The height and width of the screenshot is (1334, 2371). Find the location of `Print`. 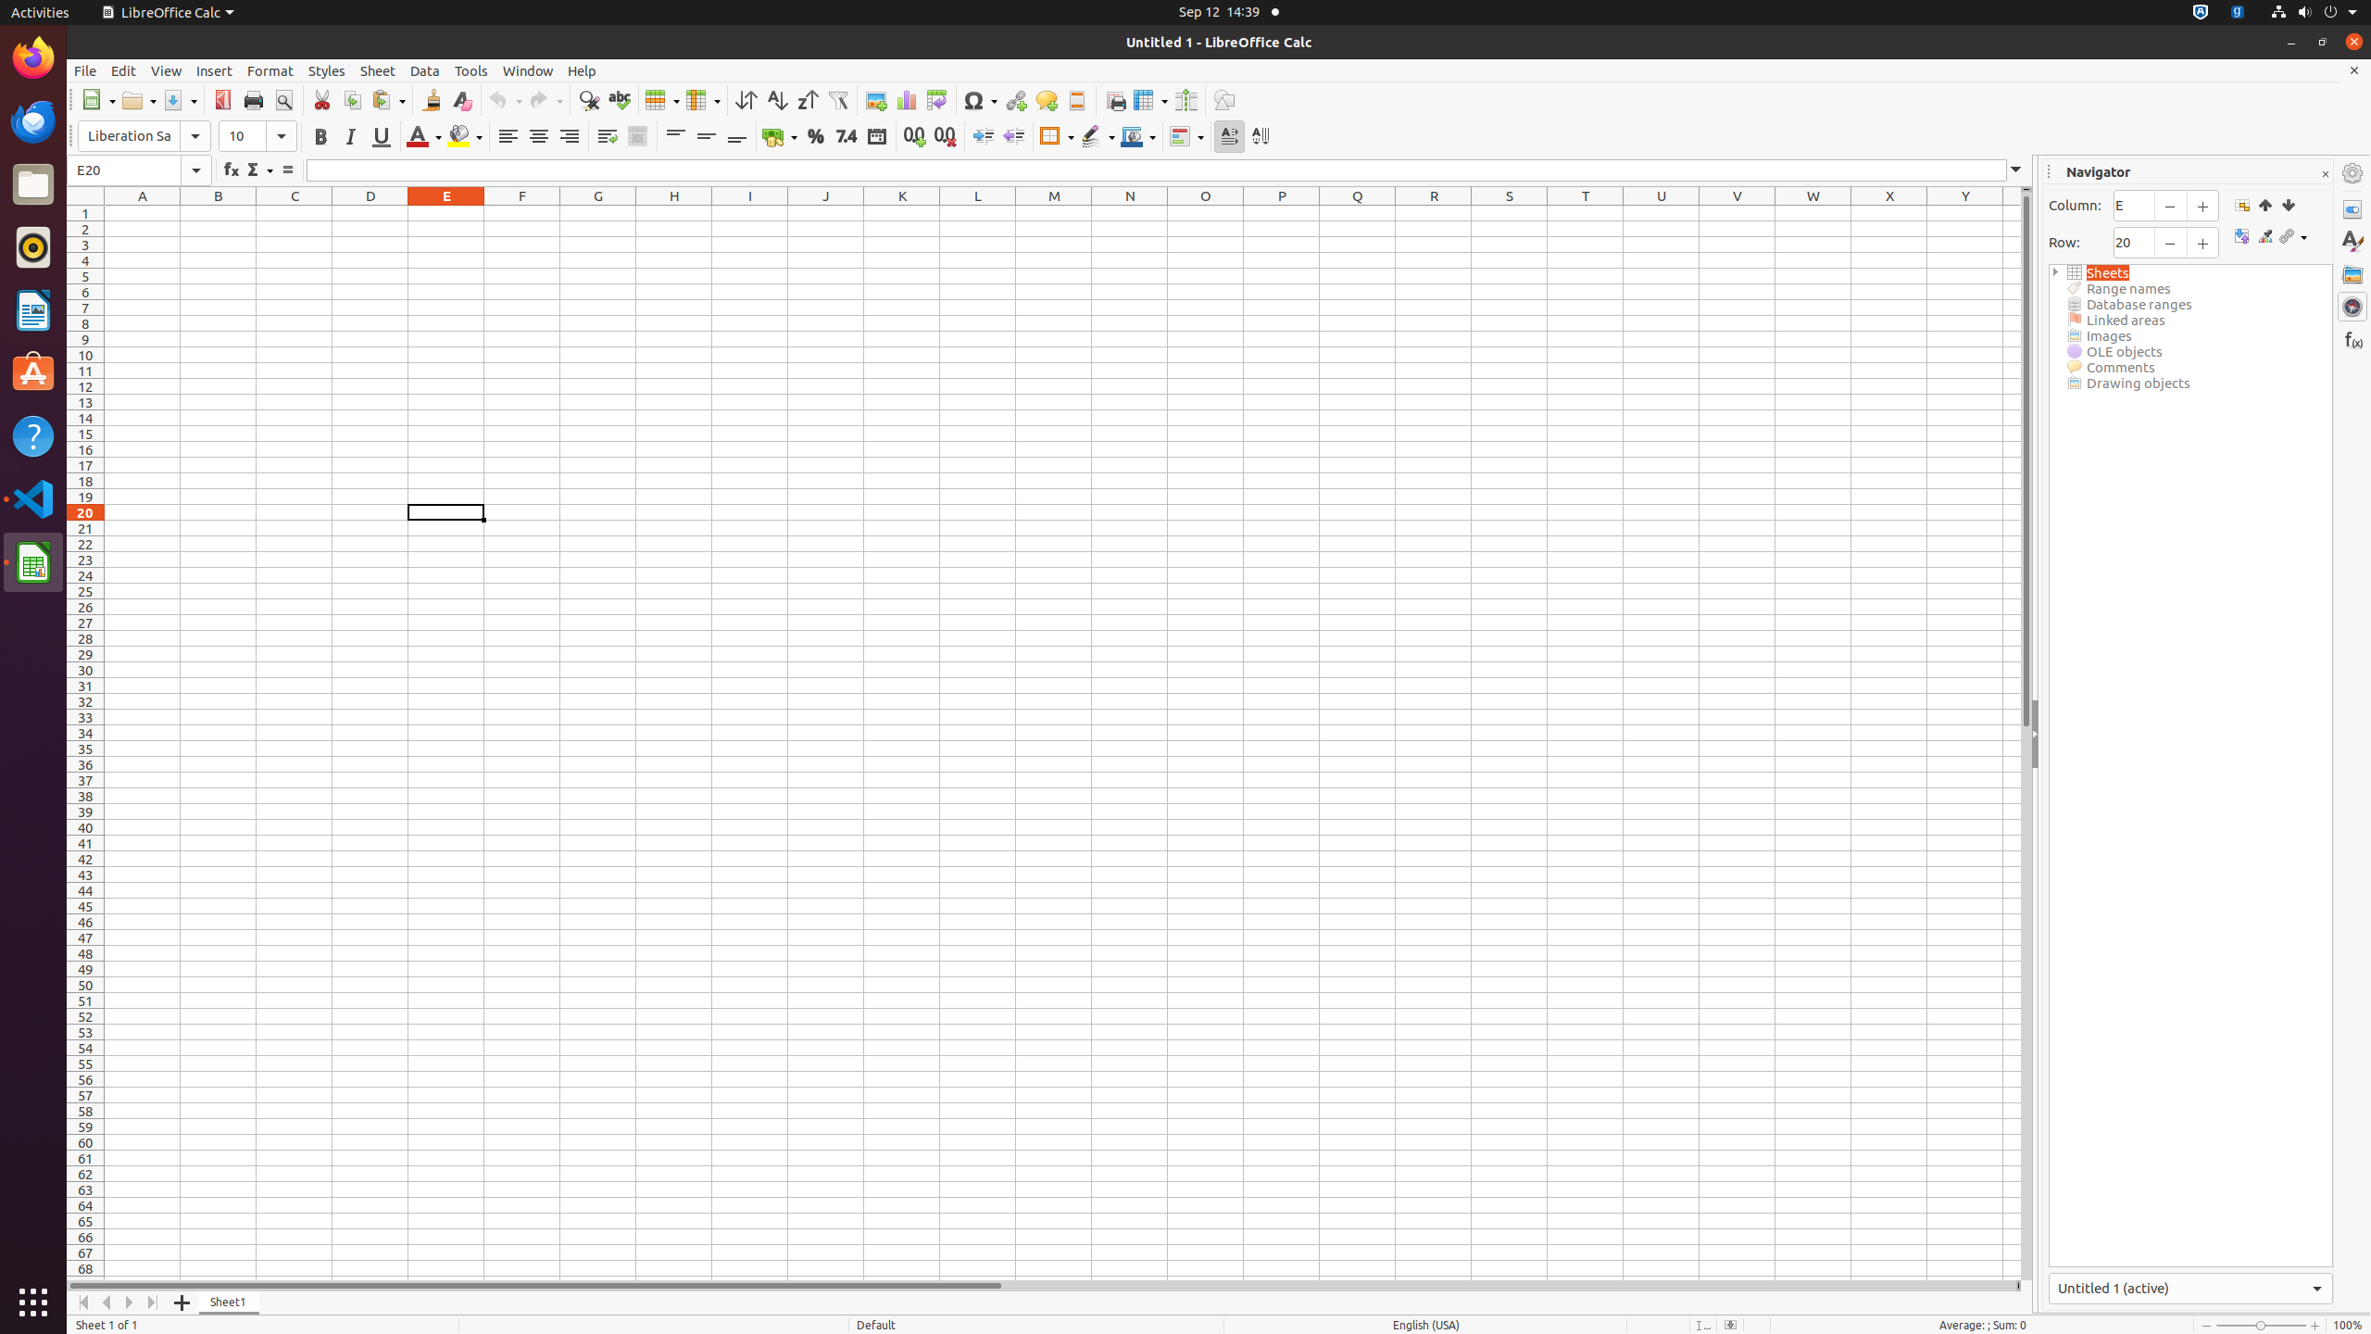

Print is located at coordinates (254, 100).